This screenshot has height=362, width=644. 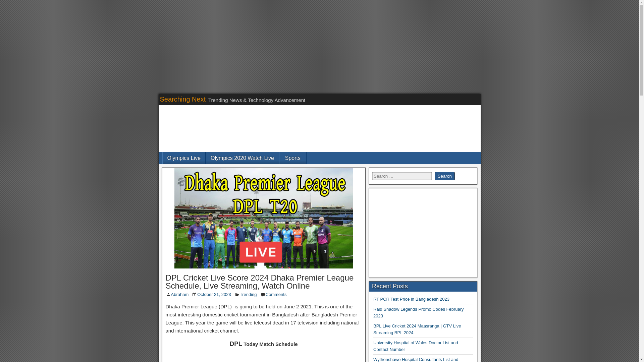 I want to click on Advertisement, so click(x=423, y=233).